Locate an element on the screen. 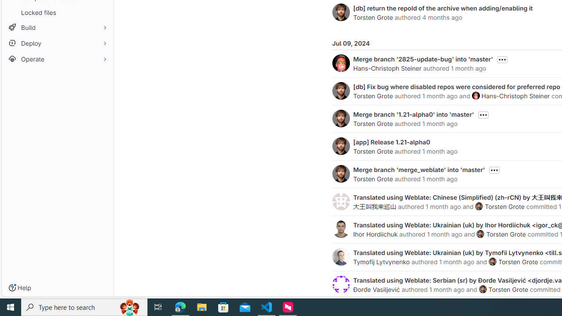  Toggle commit description is located at coordinates (494, 170).